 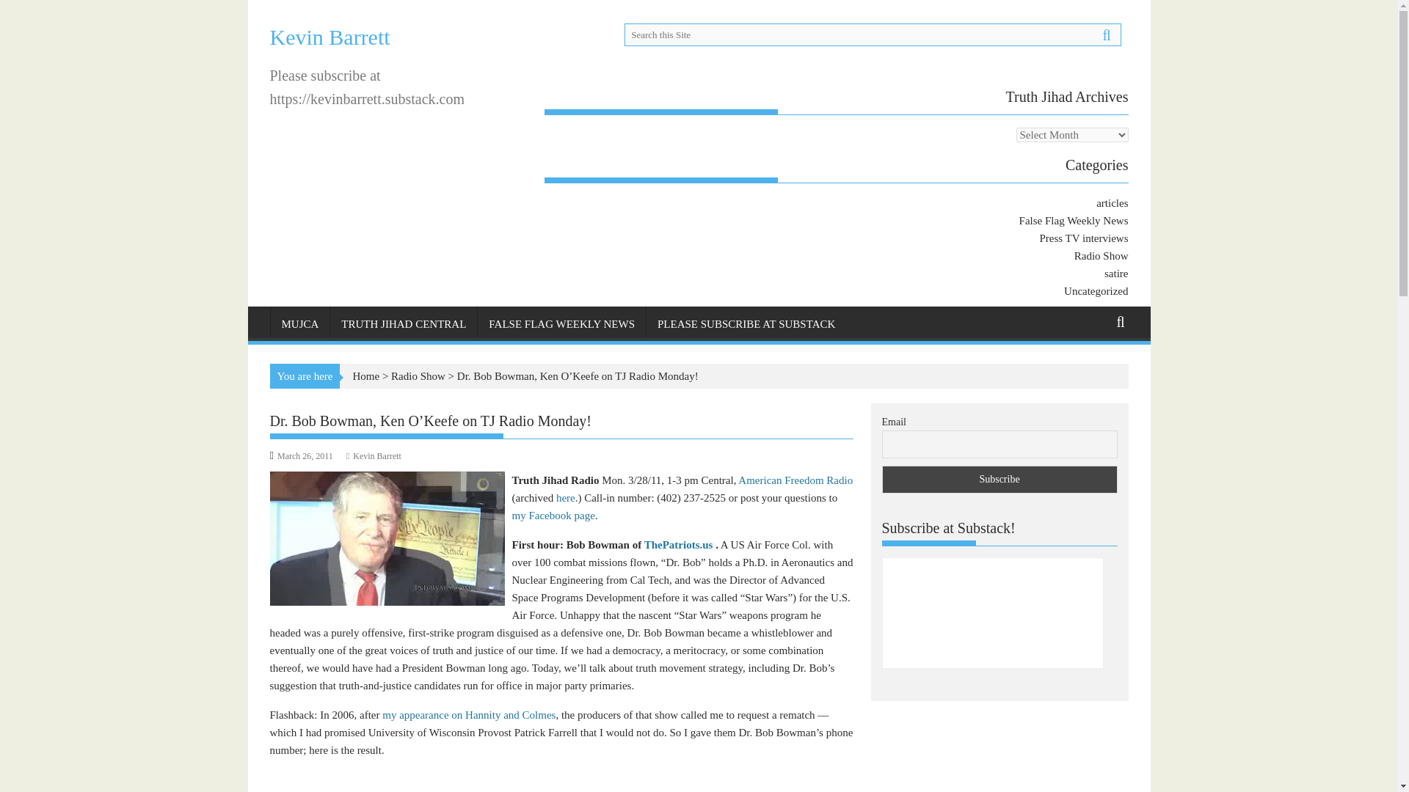 What do you see at coordinates (561, 323) in the screenshot?
I see `FALSE FLAG WEEKLY NEWS` at bounding box center [561, 323].